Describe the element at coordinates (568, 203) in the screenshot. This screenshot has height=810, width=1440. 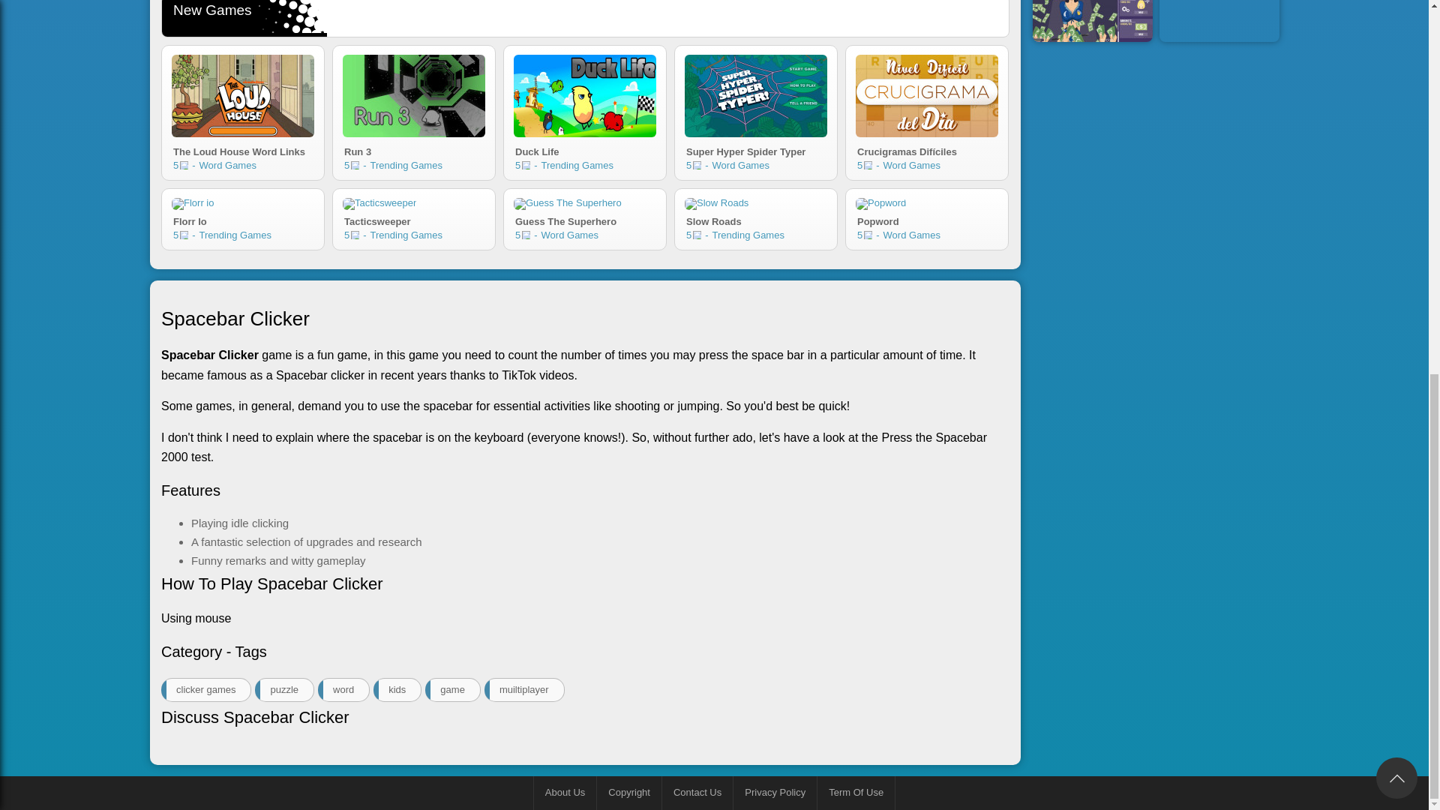
I see `Guess The Superhero` at that location.